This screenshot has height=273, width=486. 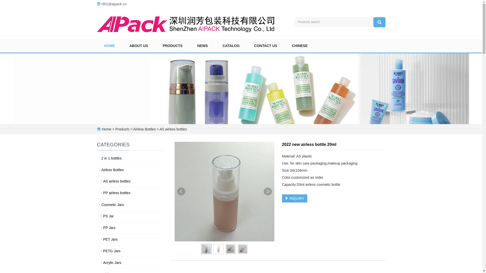 What do you see at coordinates (145, 129) in the screenshot?
I see `Airless Bottles` at bounding box center [145, 129].